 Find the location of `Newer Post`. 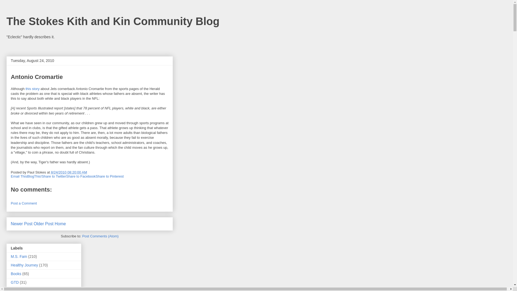

Newer Post is located at coordinates (22, 224).